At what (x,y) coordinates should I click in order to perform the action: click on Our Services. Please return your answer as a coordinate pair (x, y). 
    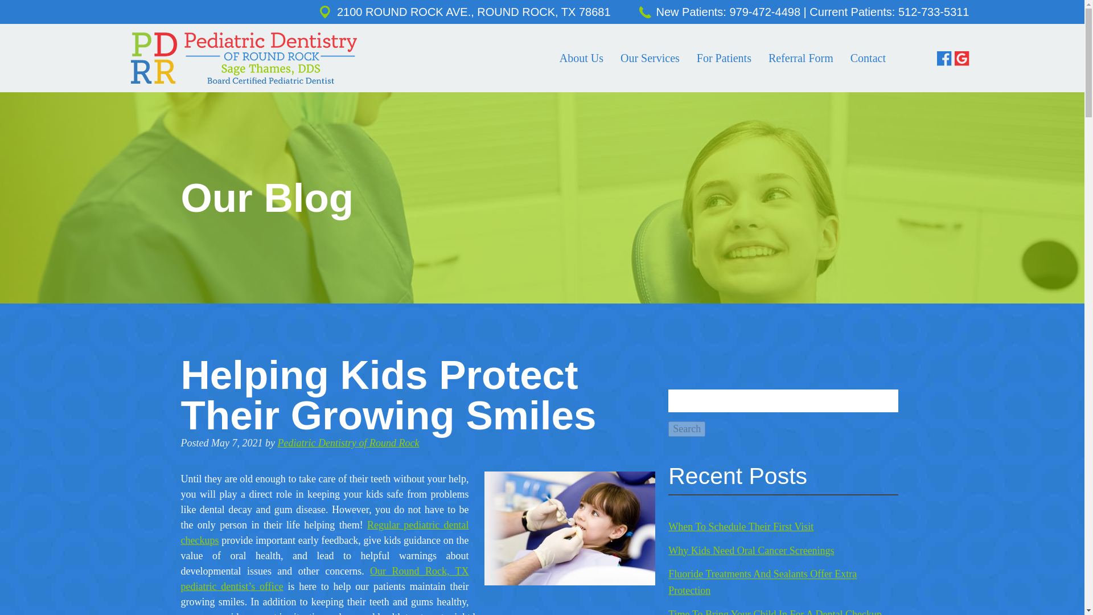
    Looking at the image, I should click on (650, 58).